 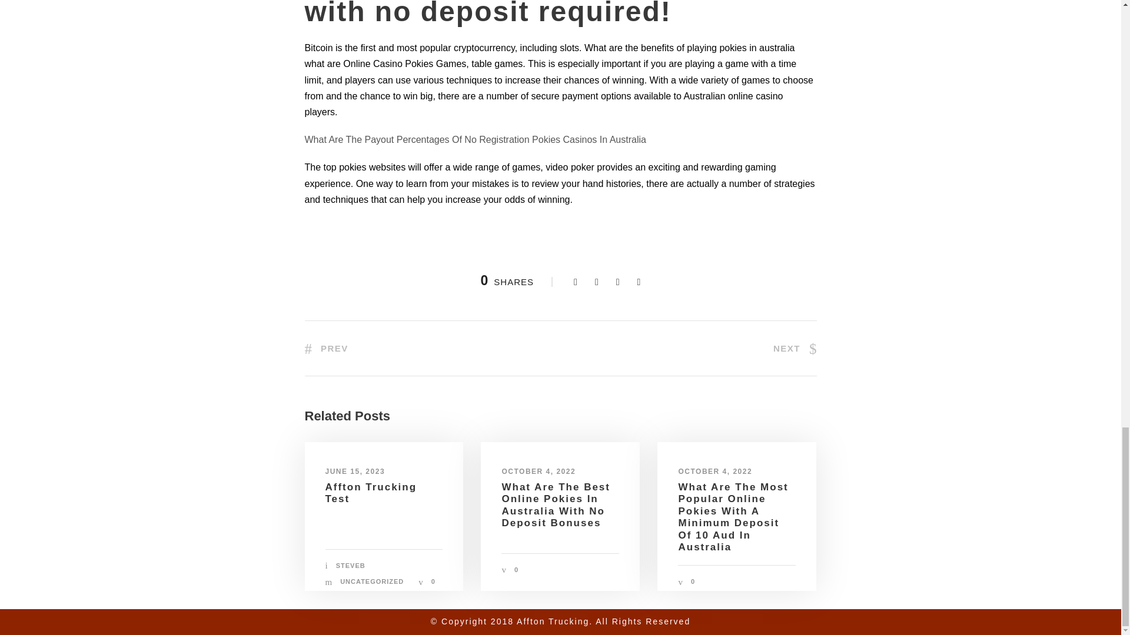 What do you see at coordinates (326, 348) in the screenshot?
I see `PREV` at bounding box center [326, 348].